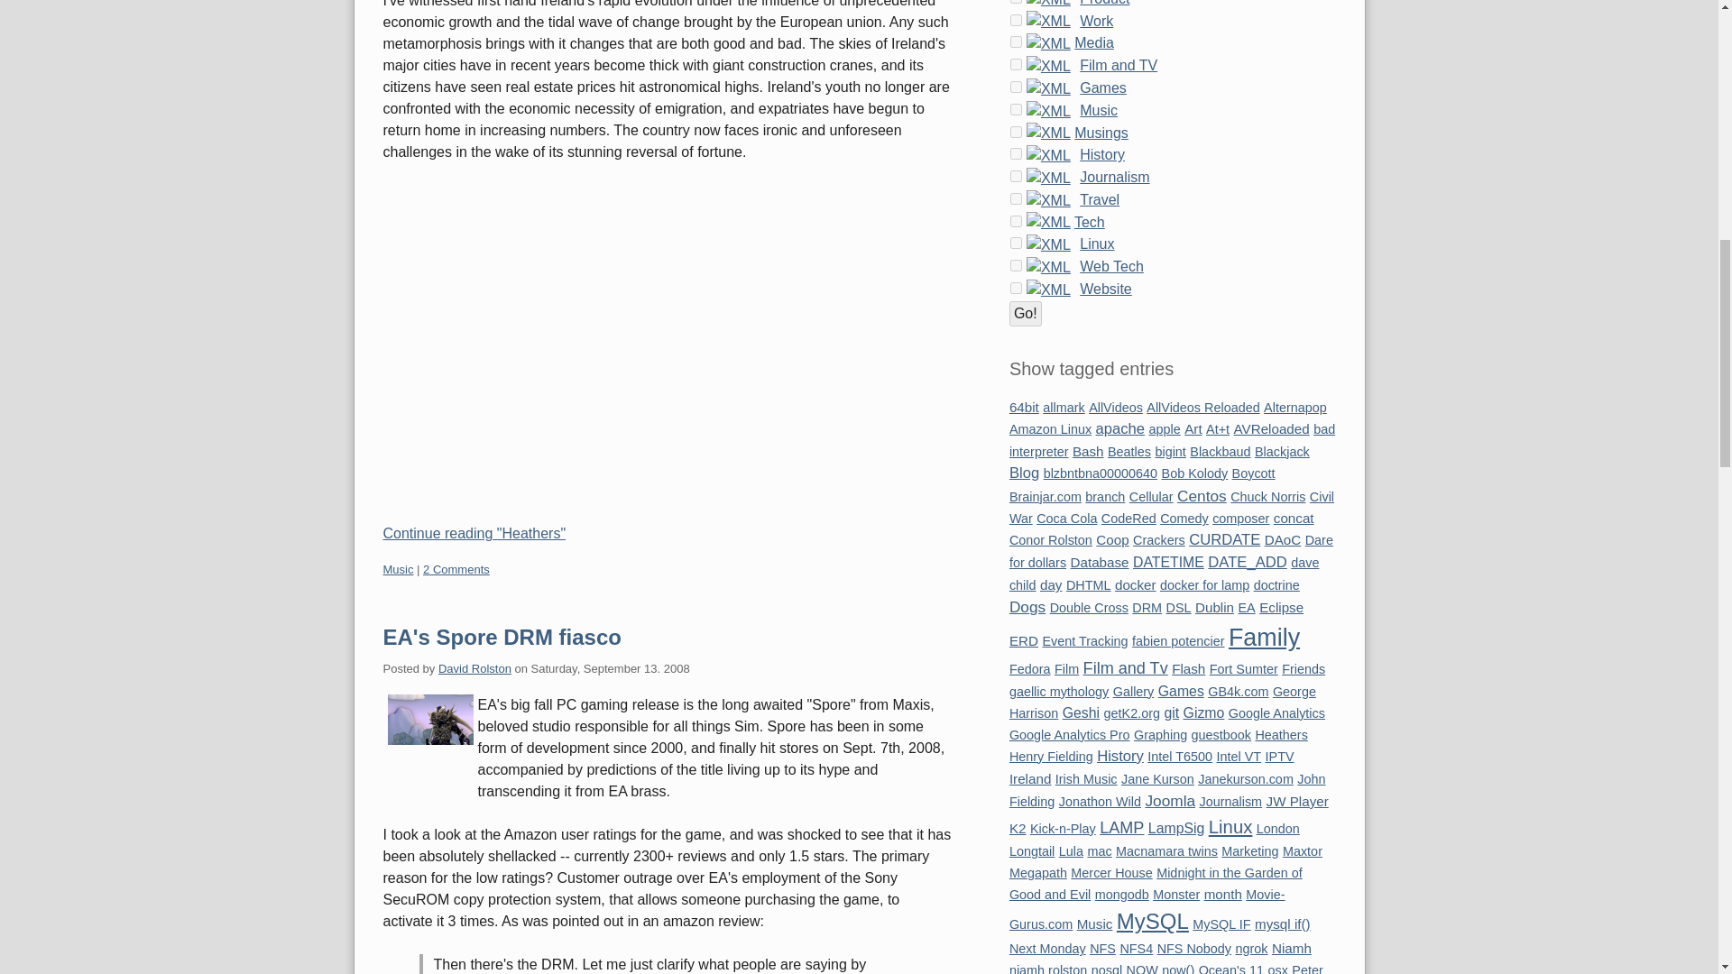  Describe the element at coordinates (1016, 289) in the screenshot. I see `7` at that location.